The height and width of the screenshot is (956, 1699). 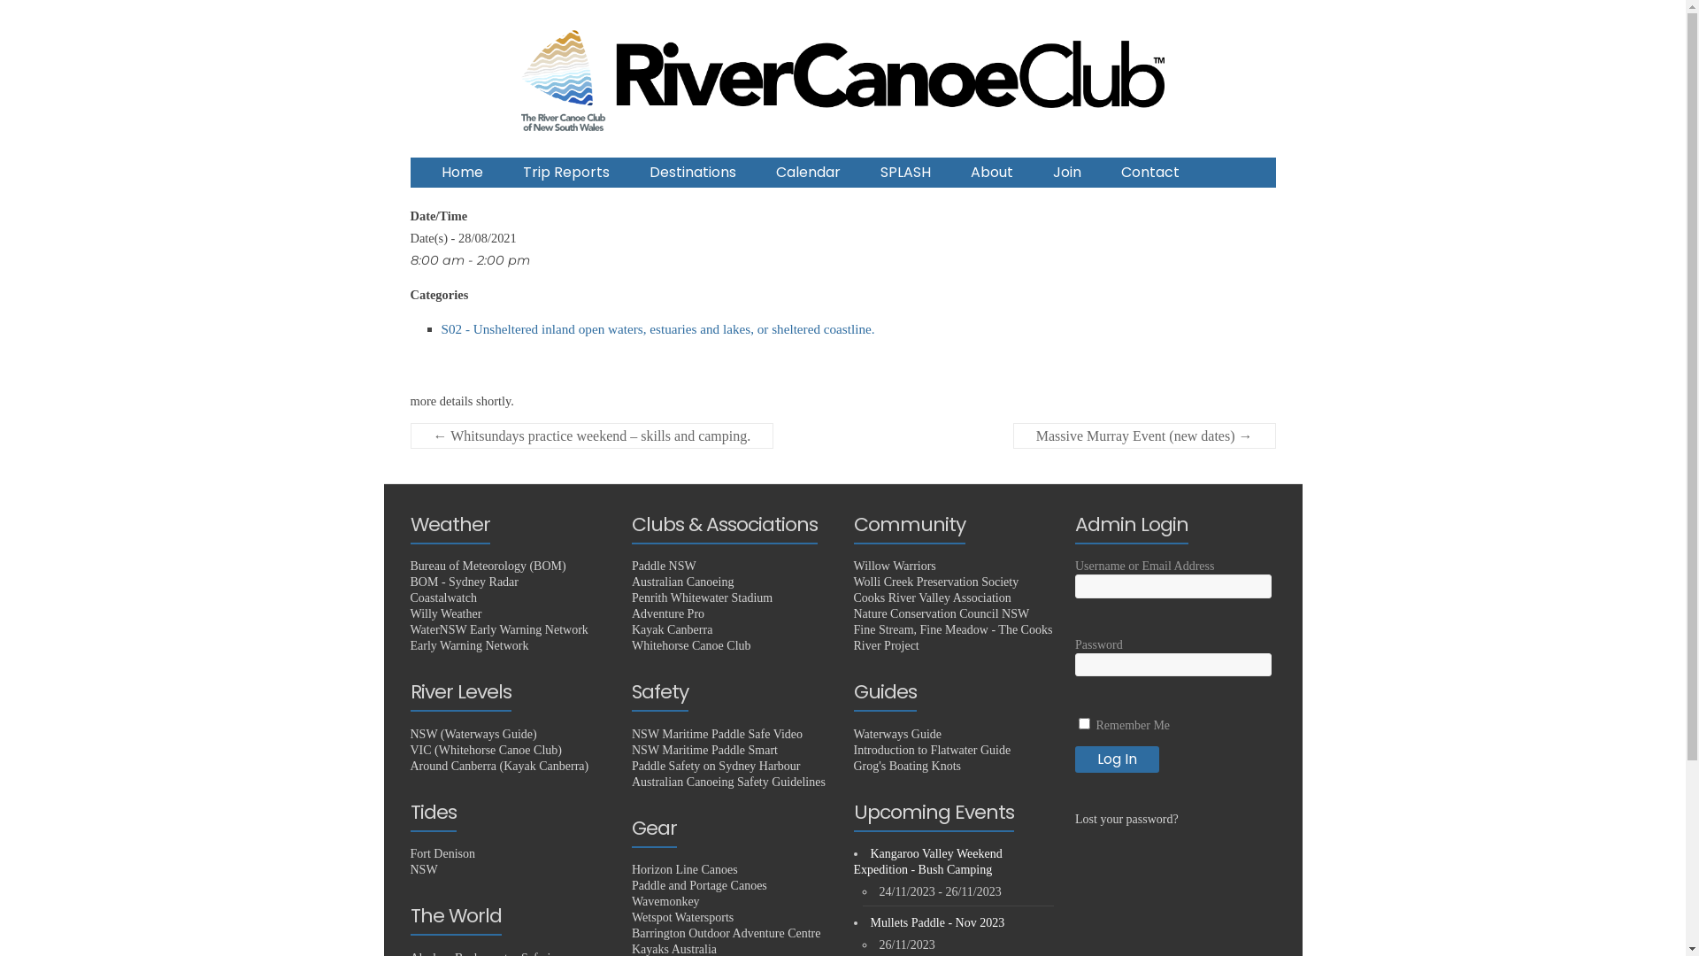 What do you see at coordinates (683, 582) in the screenshot?
I see `Australian Canoeing` at bounding box center [683, 582].